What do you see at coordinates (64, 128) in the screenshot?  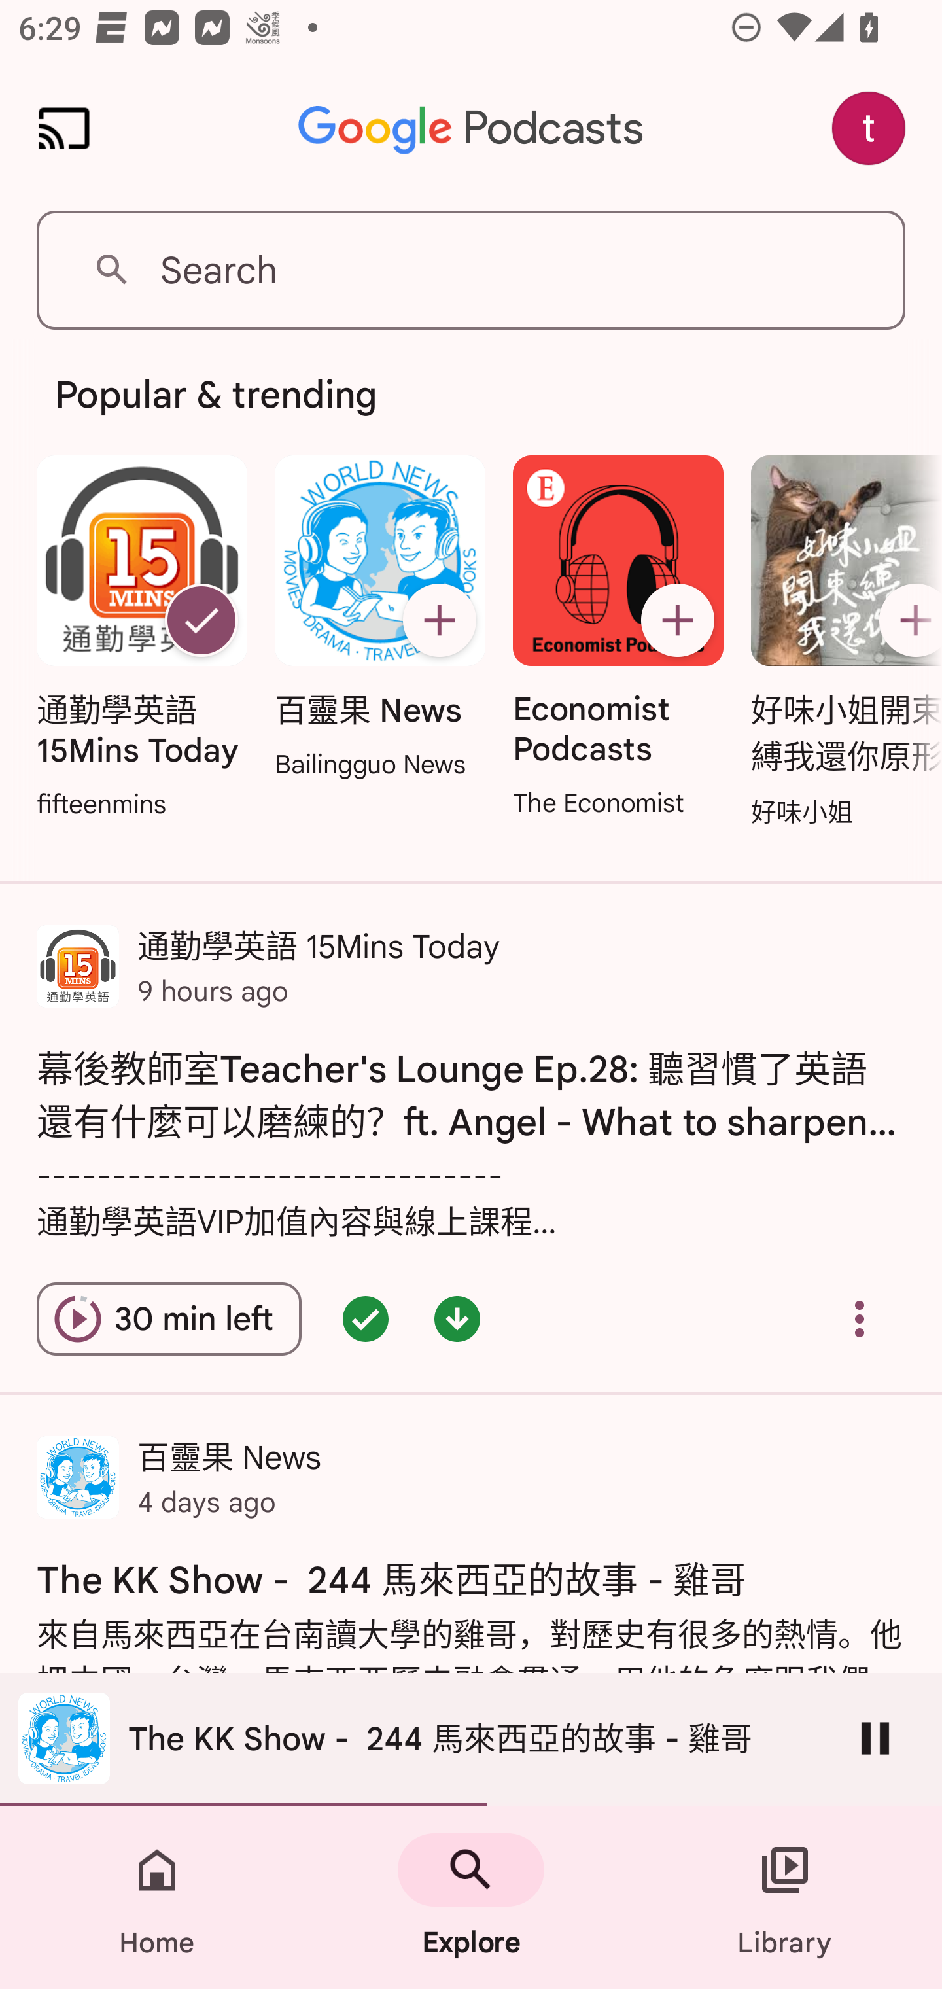 I see `Cast. Disconnected` at bounding box center [64, 128].